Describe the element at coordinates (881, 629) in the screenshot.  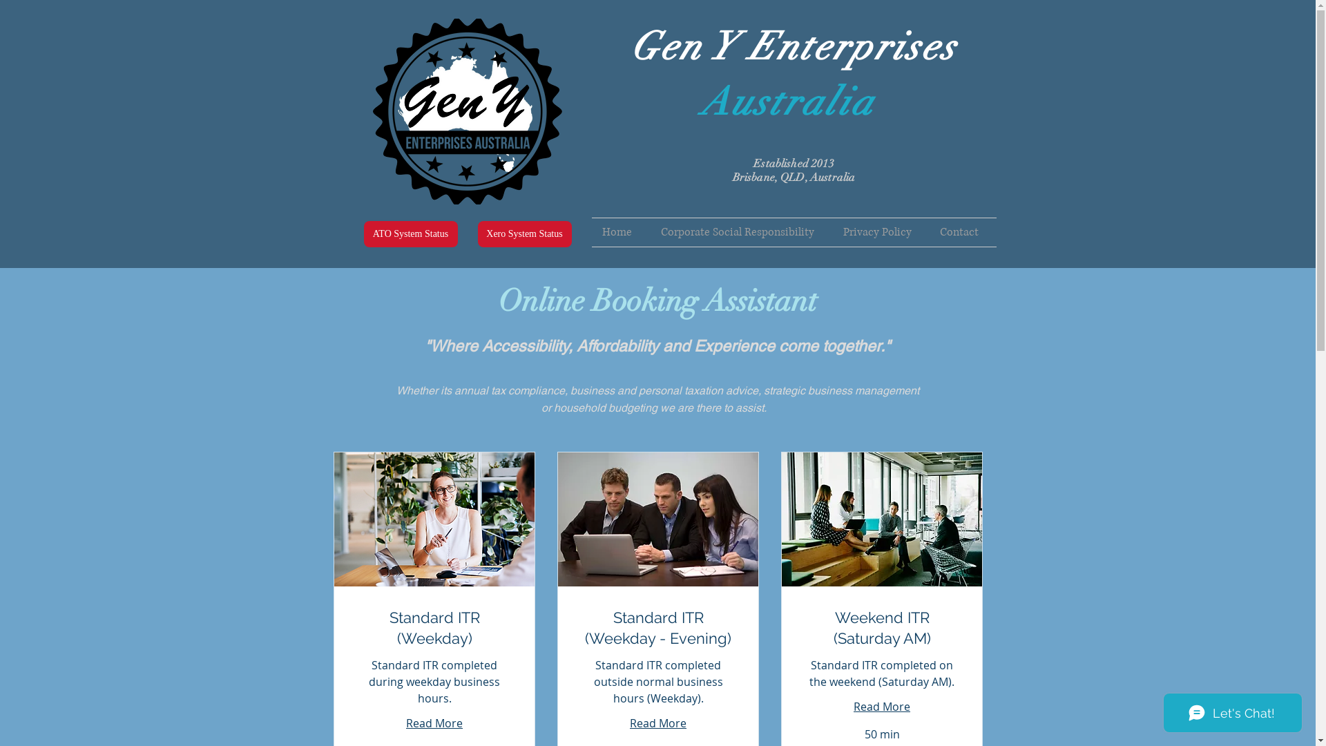
I see `Weekend ITR (Saturday AM)` at that location.